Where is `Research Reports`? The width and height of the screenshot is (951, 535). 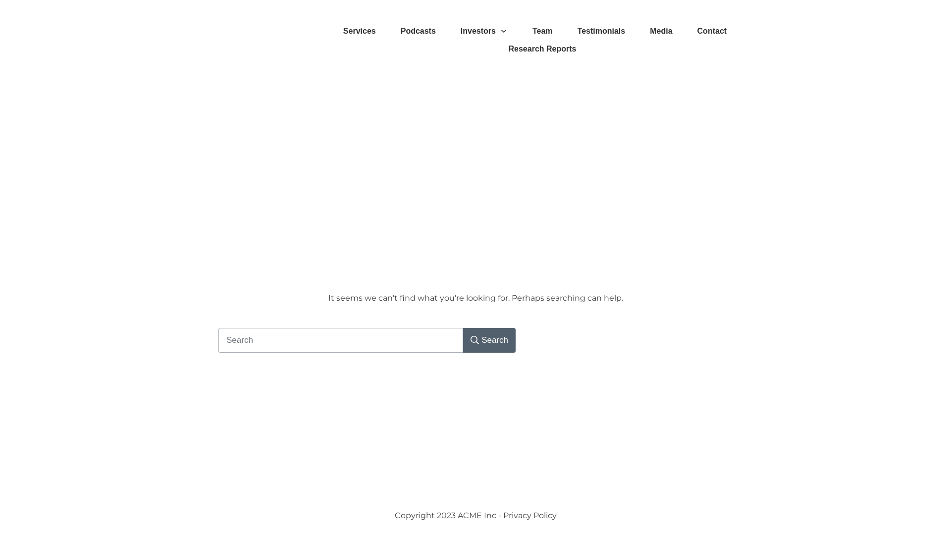 Research Reports is located at coordinates (543, 49).